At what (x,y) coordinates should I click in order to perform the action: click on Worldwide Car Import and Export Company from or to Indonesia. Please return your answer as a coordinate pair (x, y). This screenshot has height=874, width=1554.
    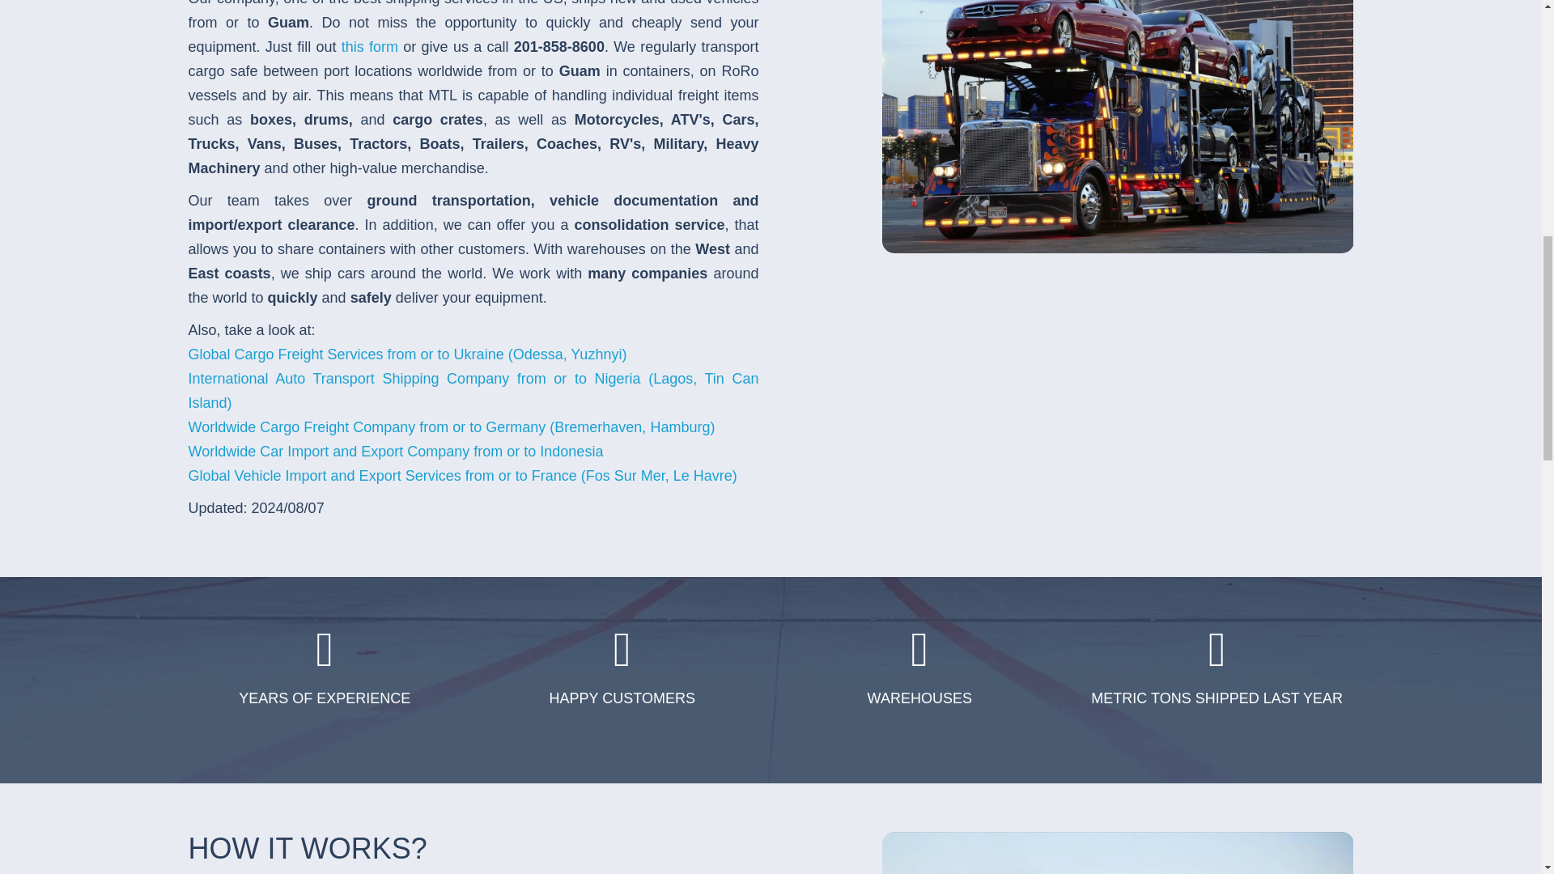
    Looking at the image, I should click on (395, 452).